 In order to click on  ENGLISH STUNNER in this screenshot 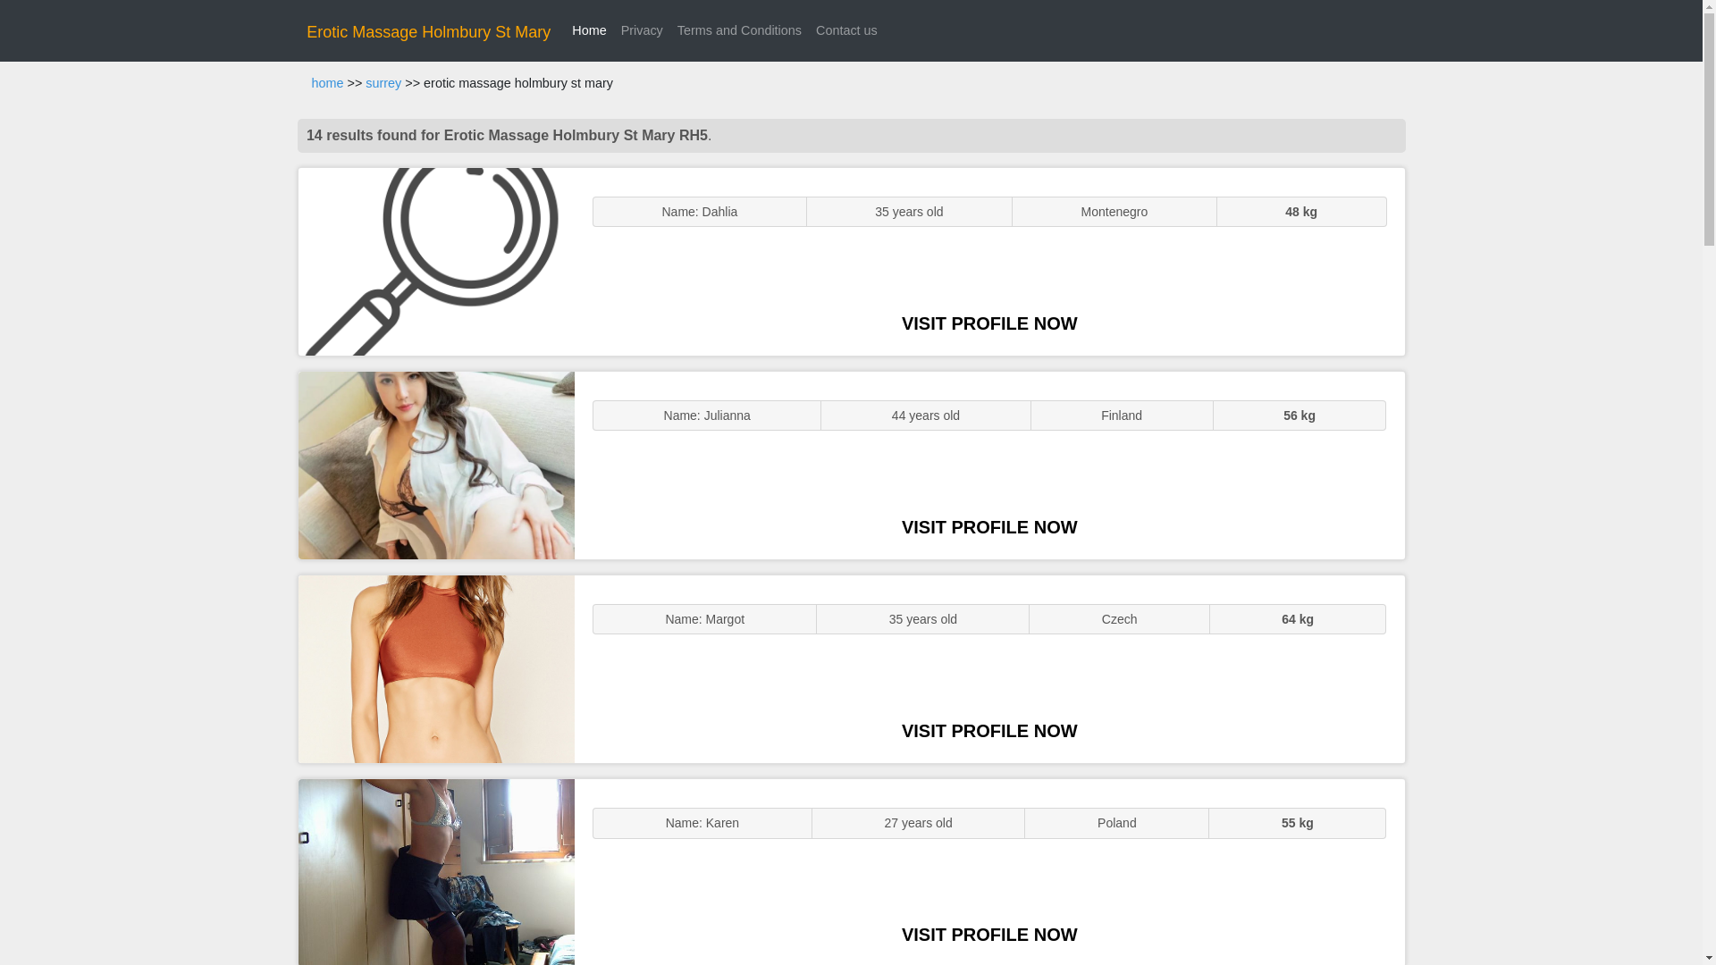, I will do `click(436, 261)`.